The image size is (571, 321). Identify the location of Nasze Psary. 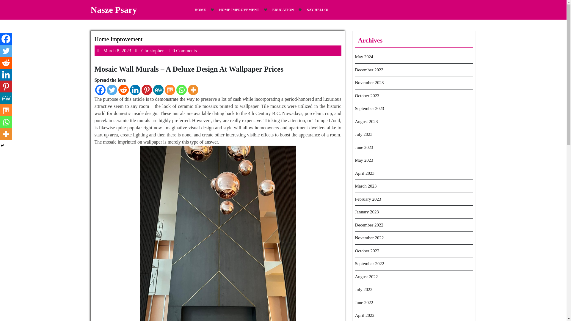
(114, 10).